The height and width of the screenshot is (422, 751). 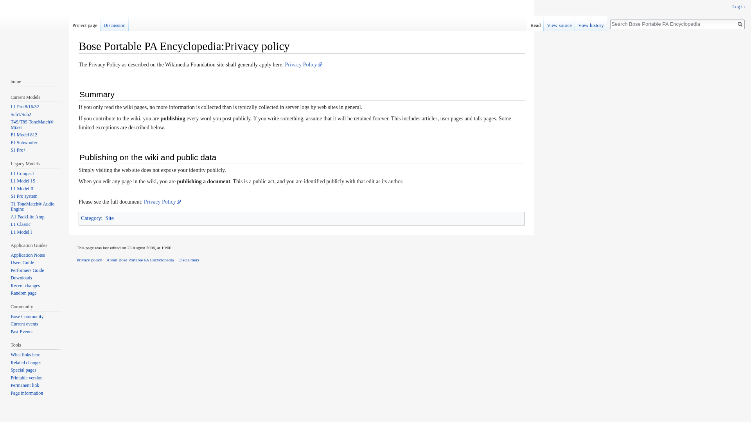 I want to click on Category, so click(x=91, y=218).